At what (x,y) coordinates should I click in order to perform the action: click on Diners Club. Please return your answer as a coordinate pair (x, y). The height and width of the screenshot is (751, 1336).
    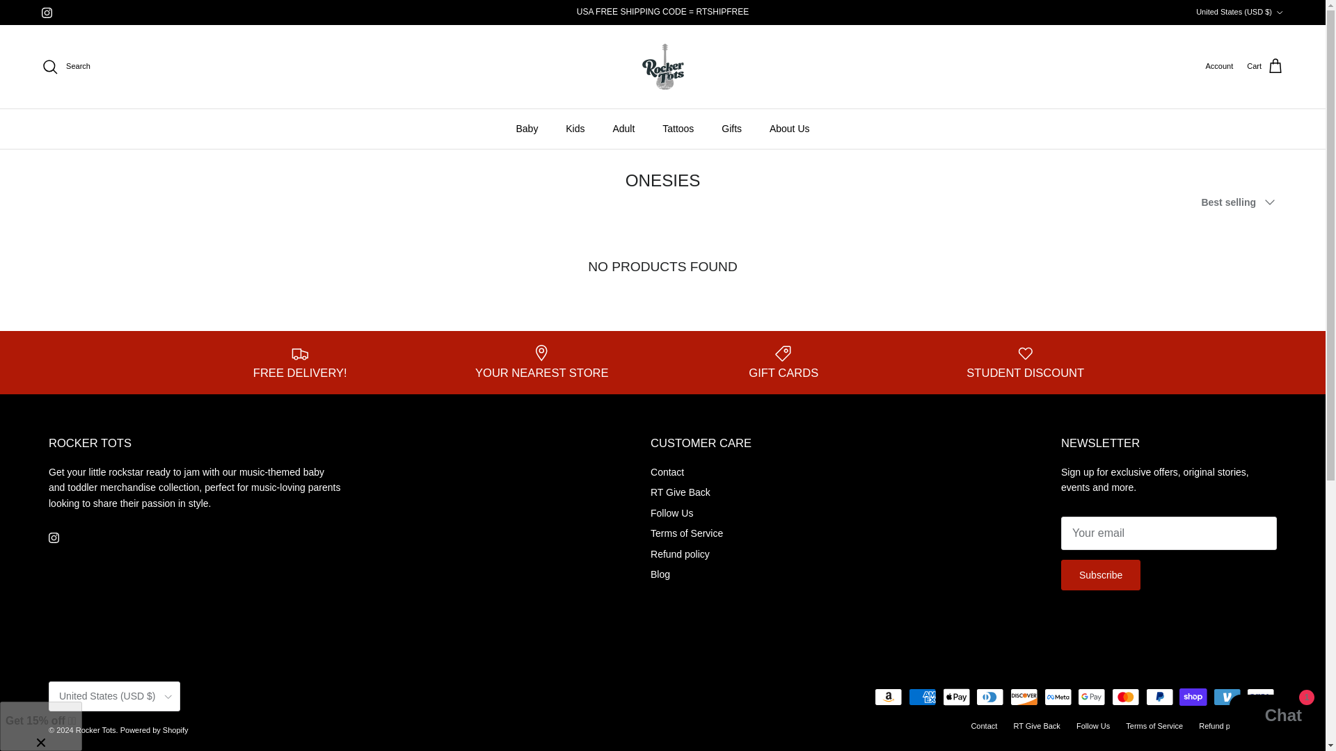
    Looking at the image, I should click on (989, 697).